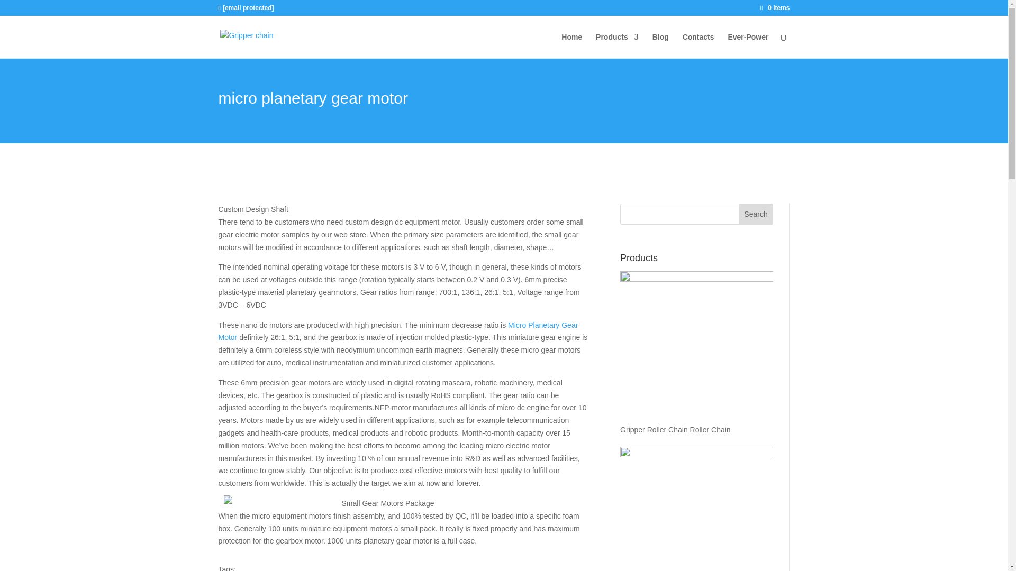 This screenshot has height=571, width=1016. I want to click on Contacts, so click(698, 45).